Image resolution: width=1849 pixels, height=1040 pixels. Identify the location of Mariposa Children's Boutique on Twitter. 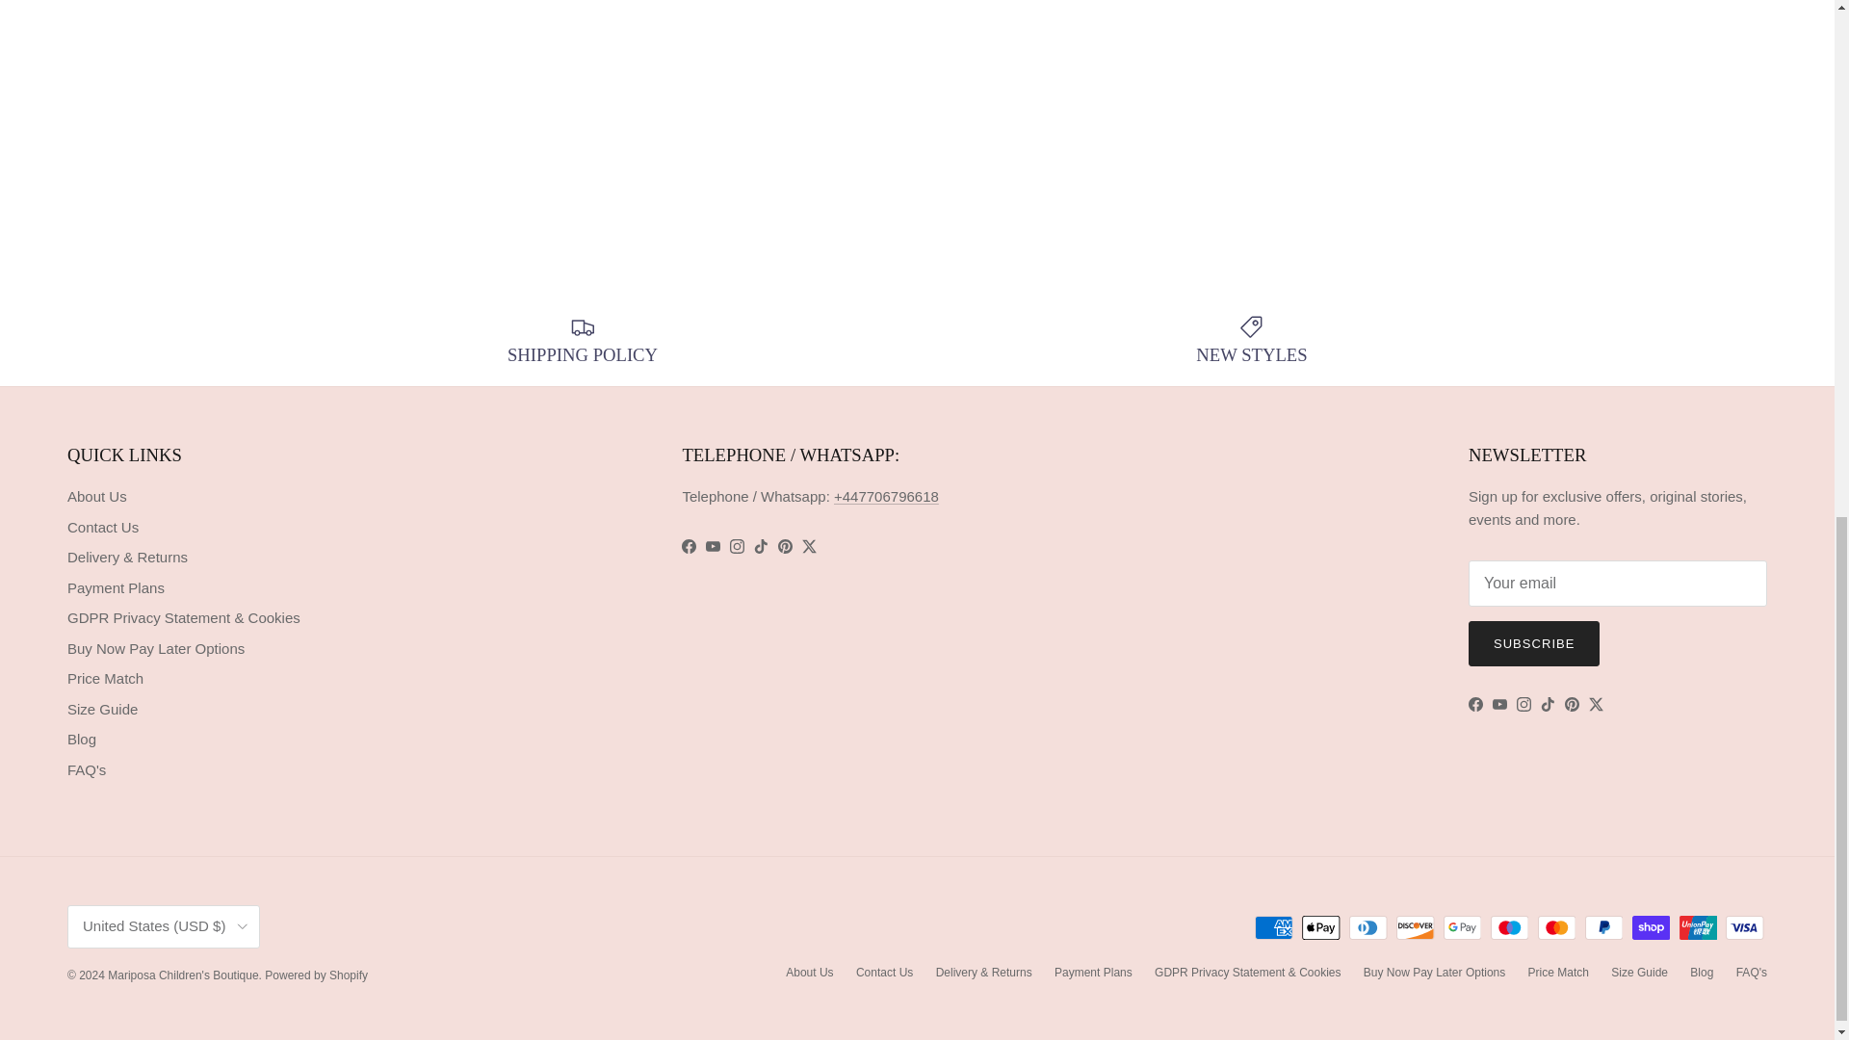
(809, 546).